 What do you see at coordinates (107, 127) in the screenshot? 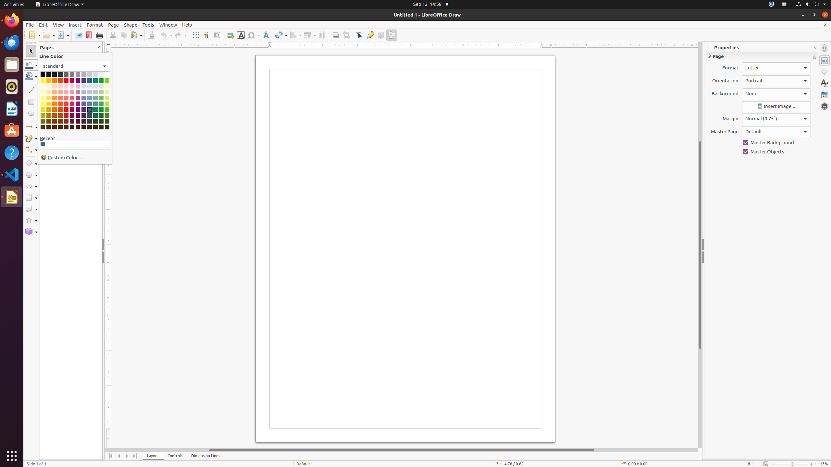
I see `Dark Lime 4` at bounding box center [107, 127].